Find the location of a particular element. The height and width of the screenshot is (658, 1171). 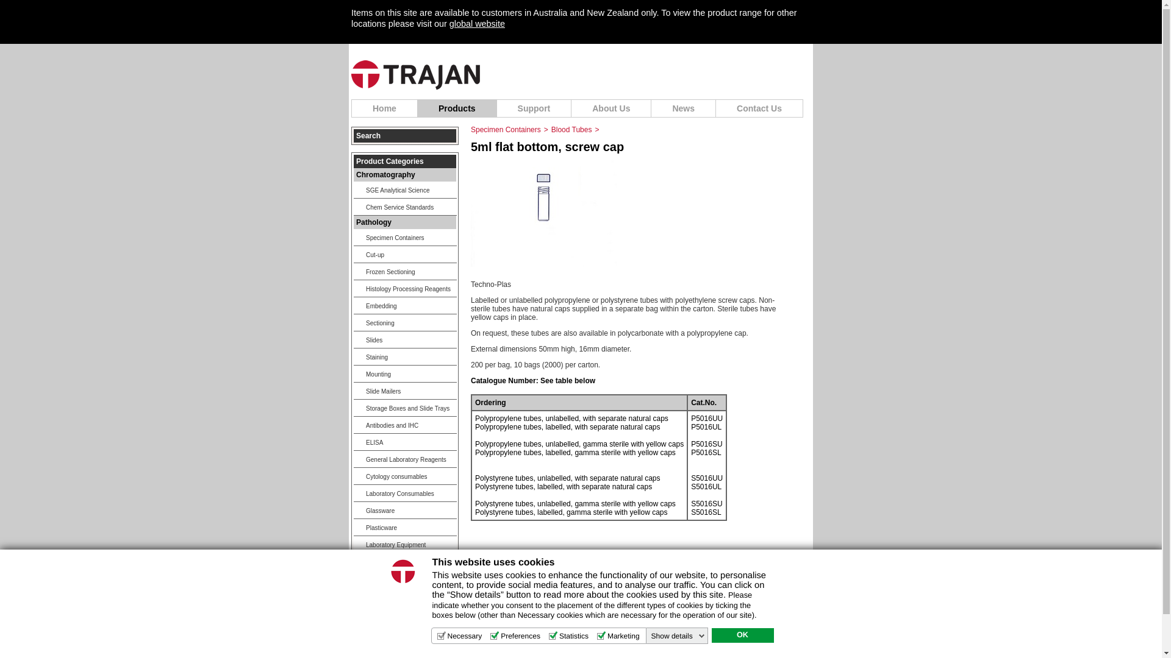

Plasticware is located at coordinates (405, 528).